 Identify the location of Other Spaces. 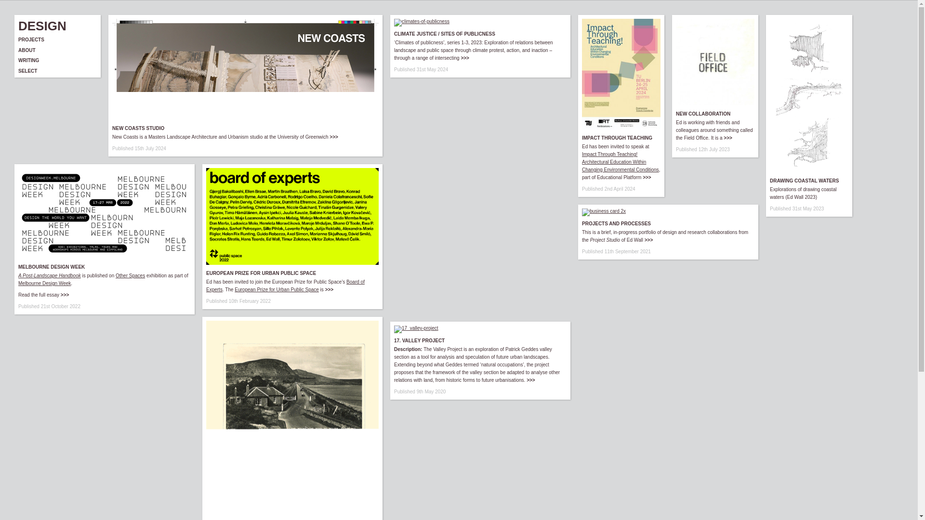
(130, 275).